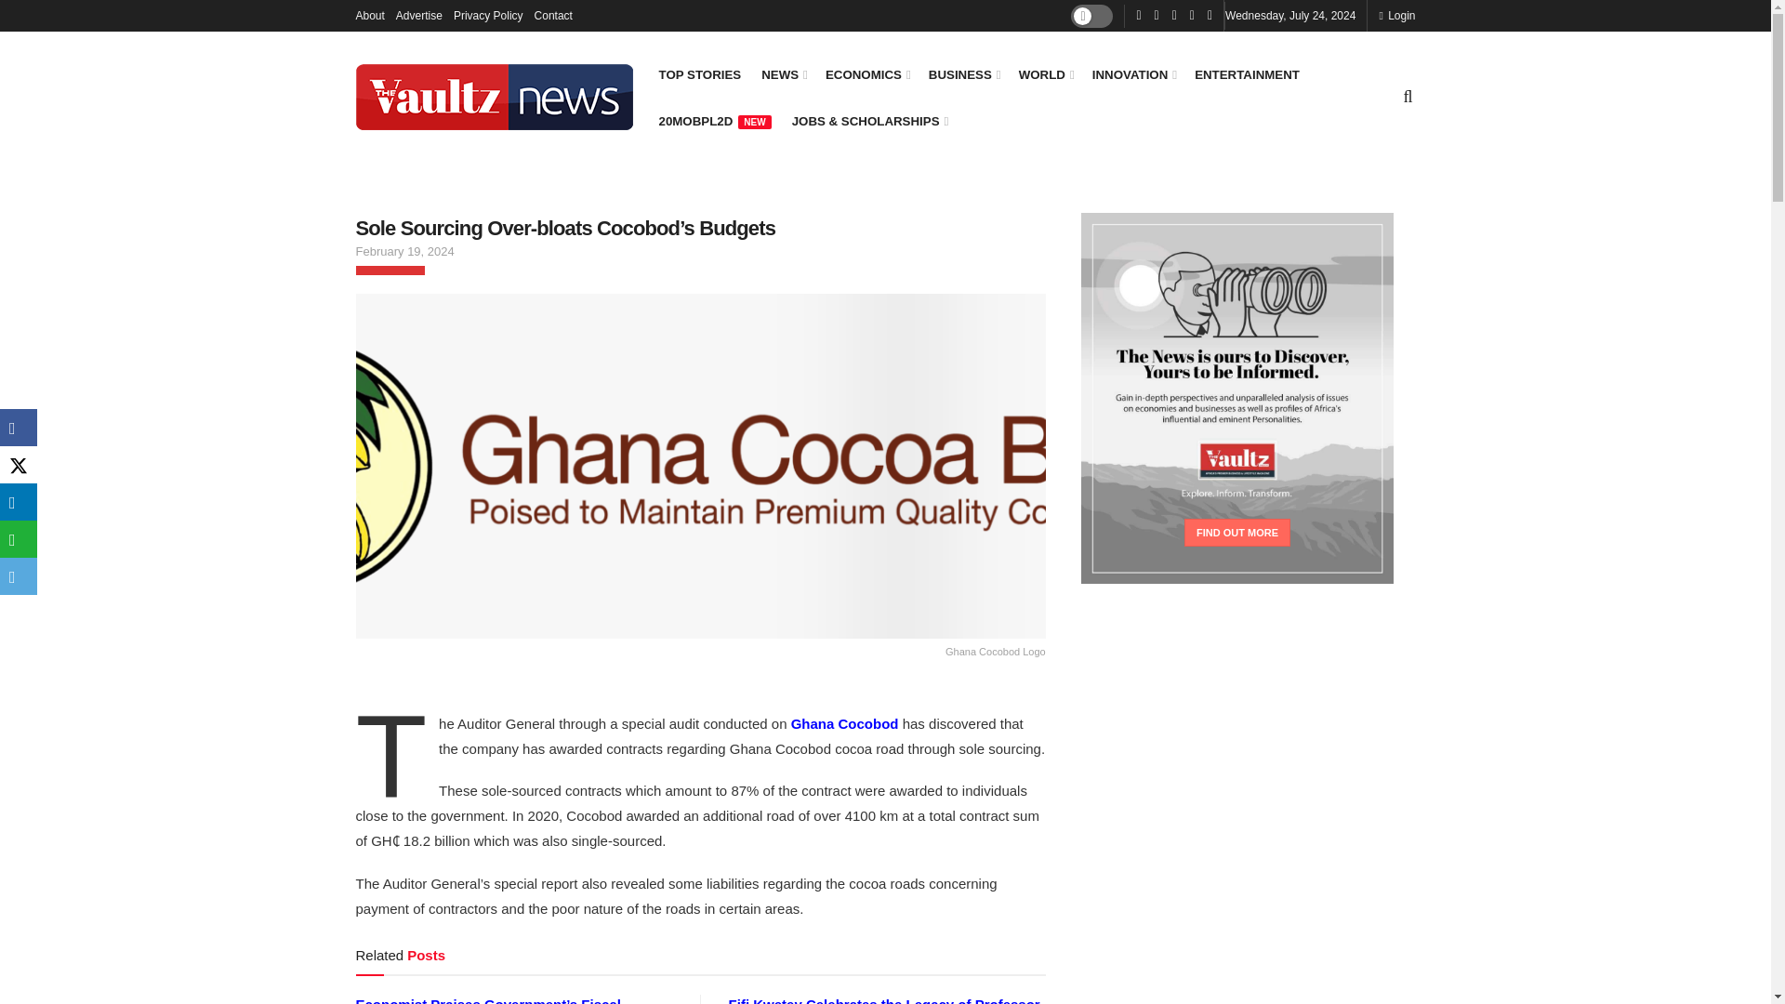  What do you see at coordinates (1237, 532) in the screenshot?
I see `FIND OUT MORE` at bounding box center [1237, 532].